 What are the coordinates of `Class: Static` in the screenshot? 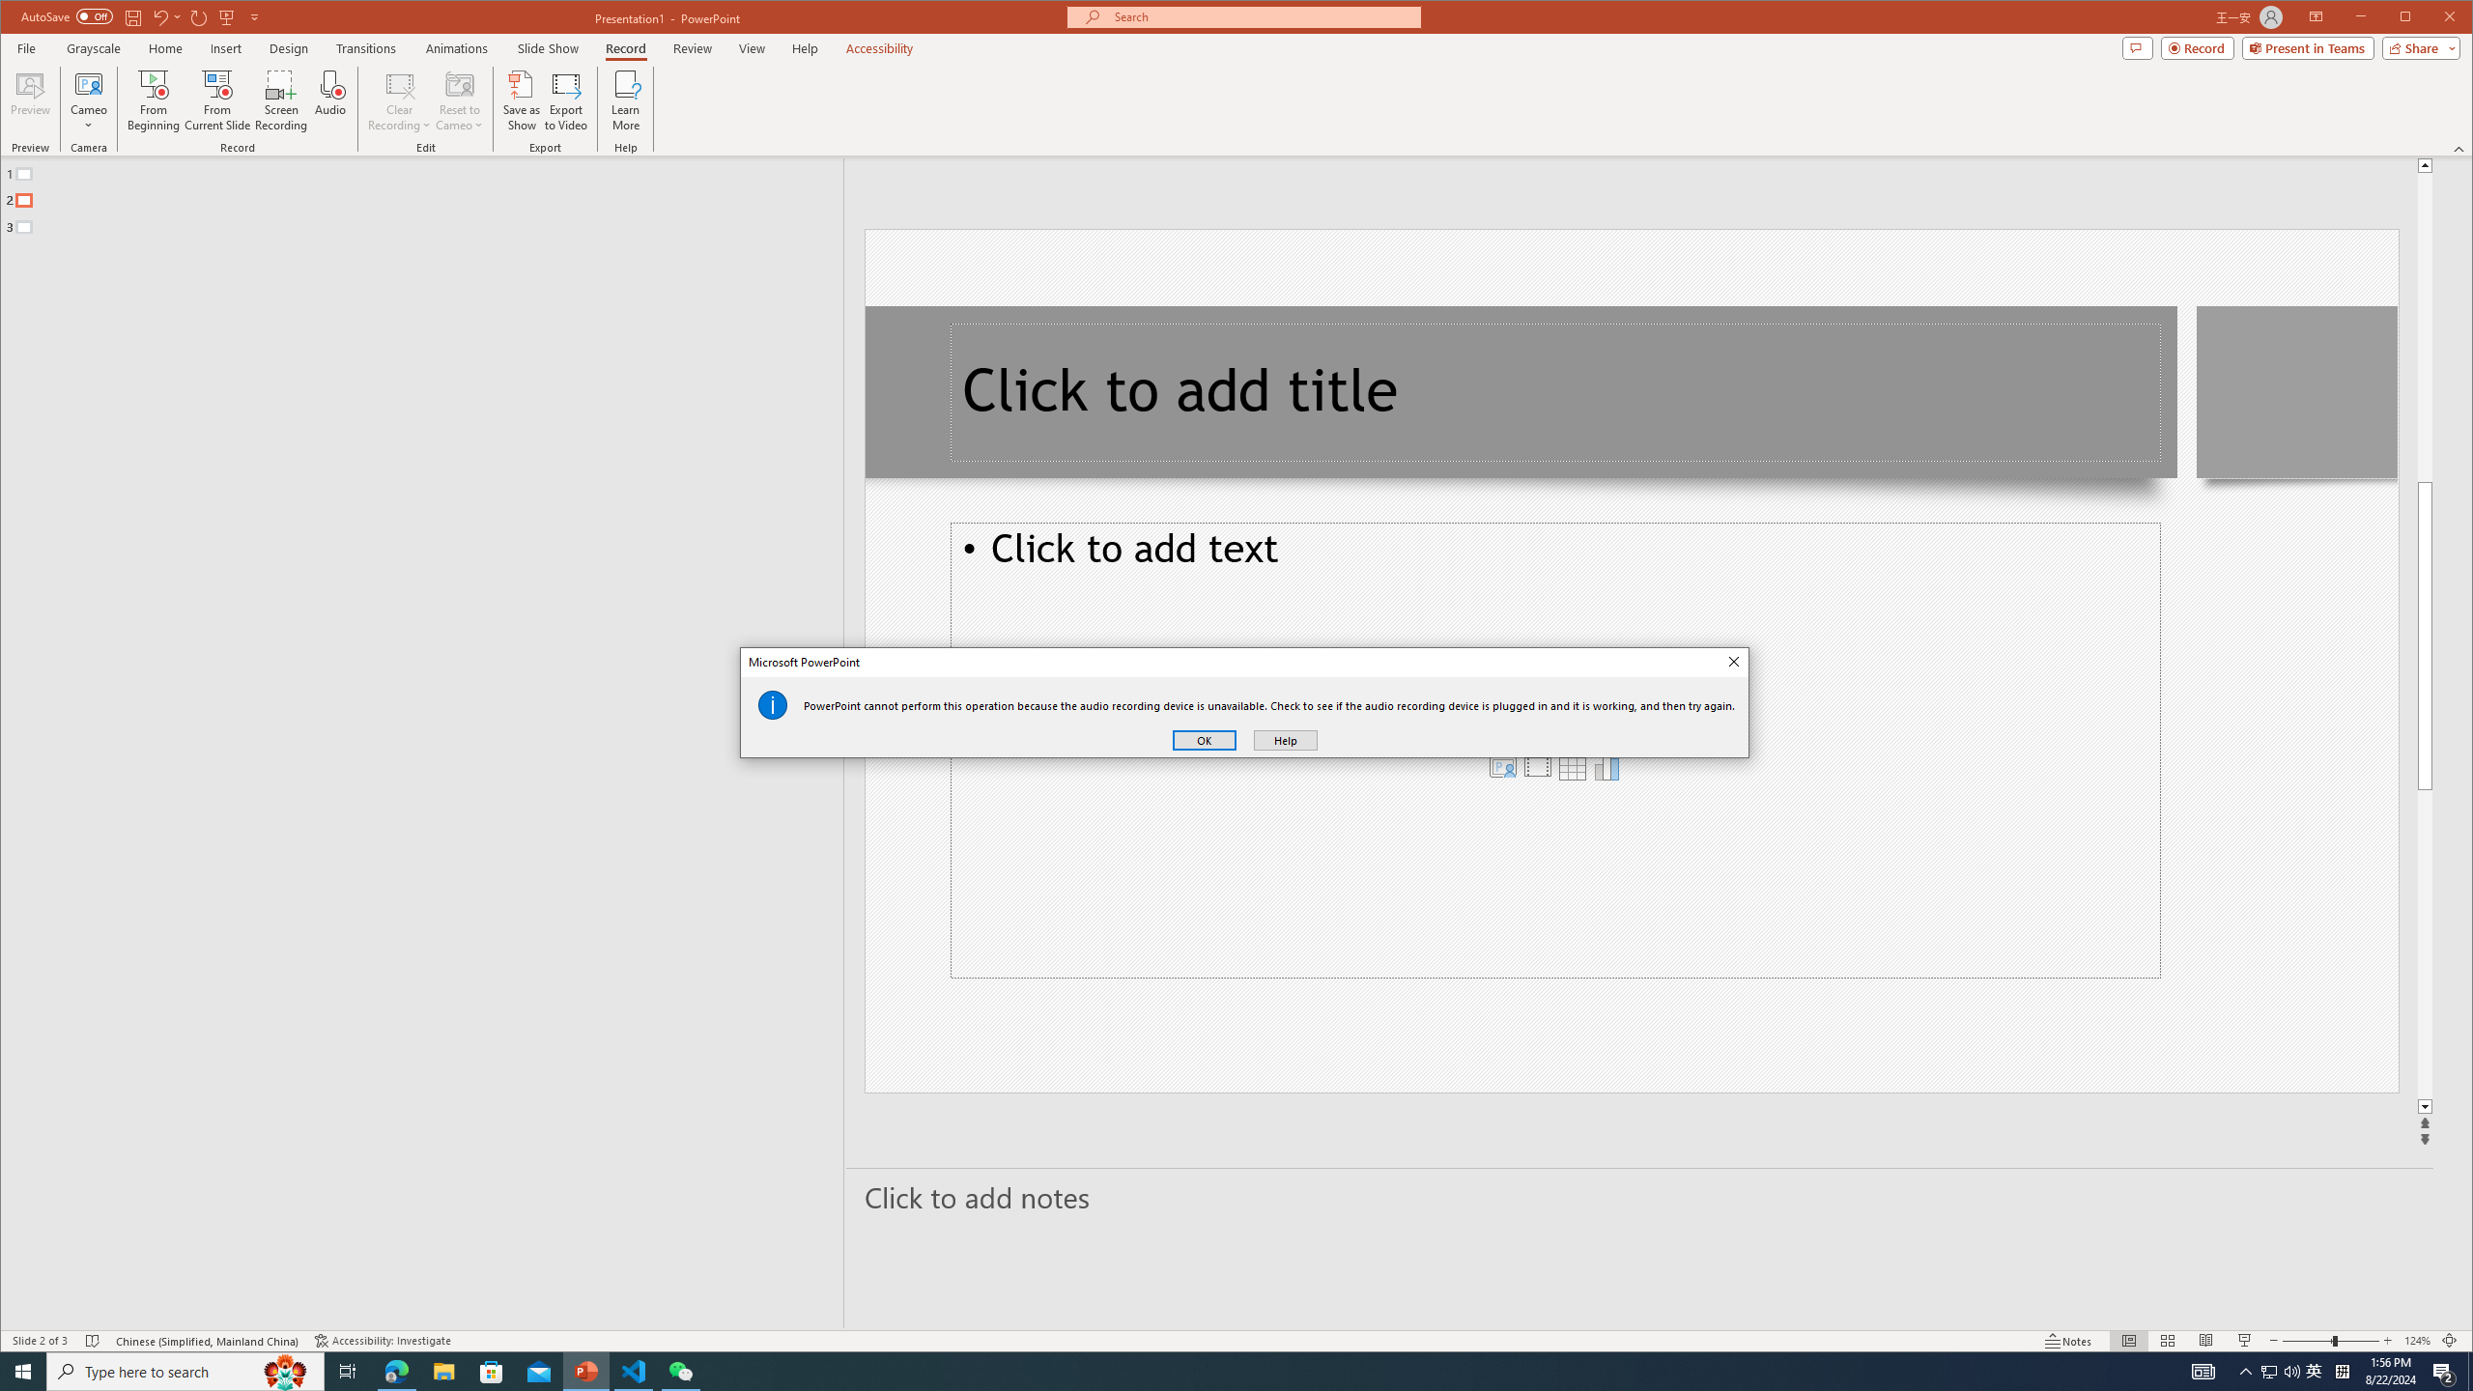 It's located at (773, 705).